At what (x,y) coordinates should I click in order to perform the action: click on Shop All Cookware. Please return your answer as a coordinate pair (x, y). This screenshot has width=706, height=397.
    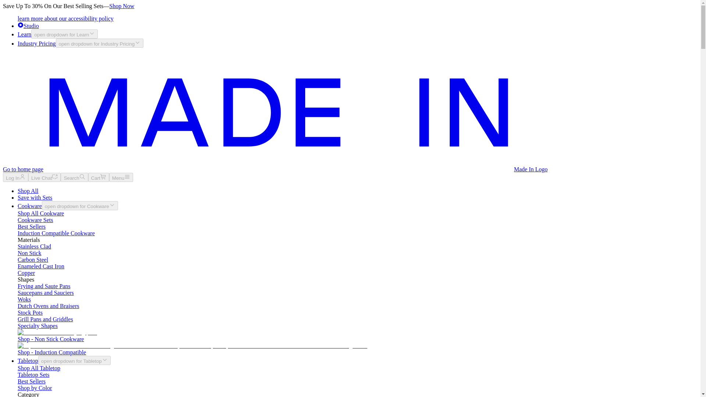
    Looking at the image, I should click on (41, 213).